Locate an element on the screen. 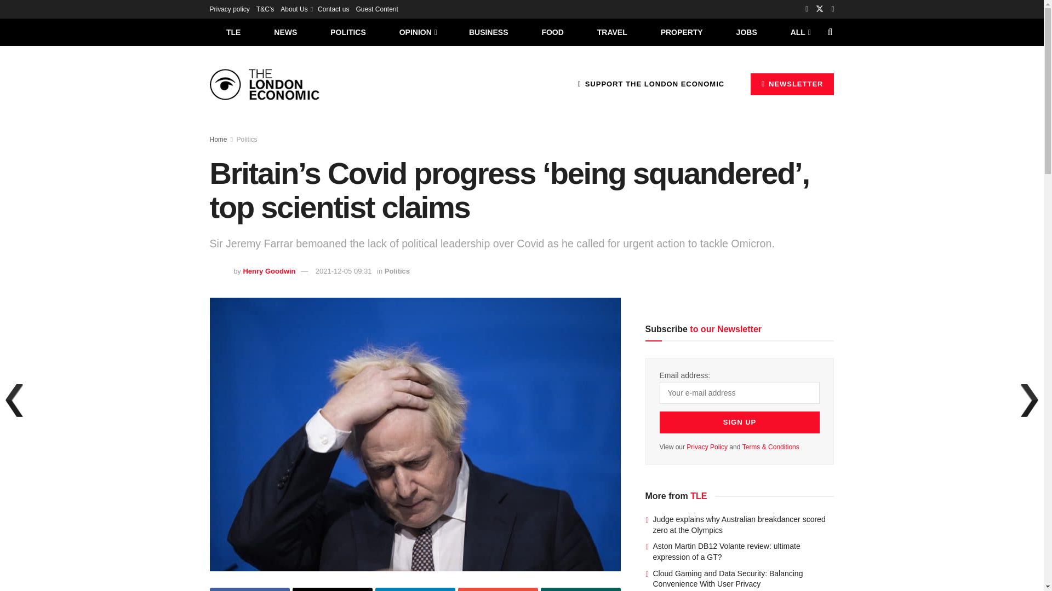 The height and width of the screenshot is (591, 1052). Guest Content is located at coordinates (376, 9).